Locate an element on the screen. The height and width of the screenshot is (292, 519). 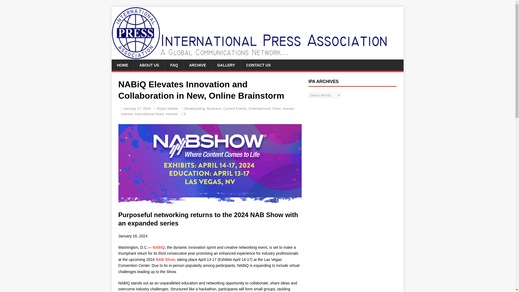
Human Interest is located at coordinates (208, 111).